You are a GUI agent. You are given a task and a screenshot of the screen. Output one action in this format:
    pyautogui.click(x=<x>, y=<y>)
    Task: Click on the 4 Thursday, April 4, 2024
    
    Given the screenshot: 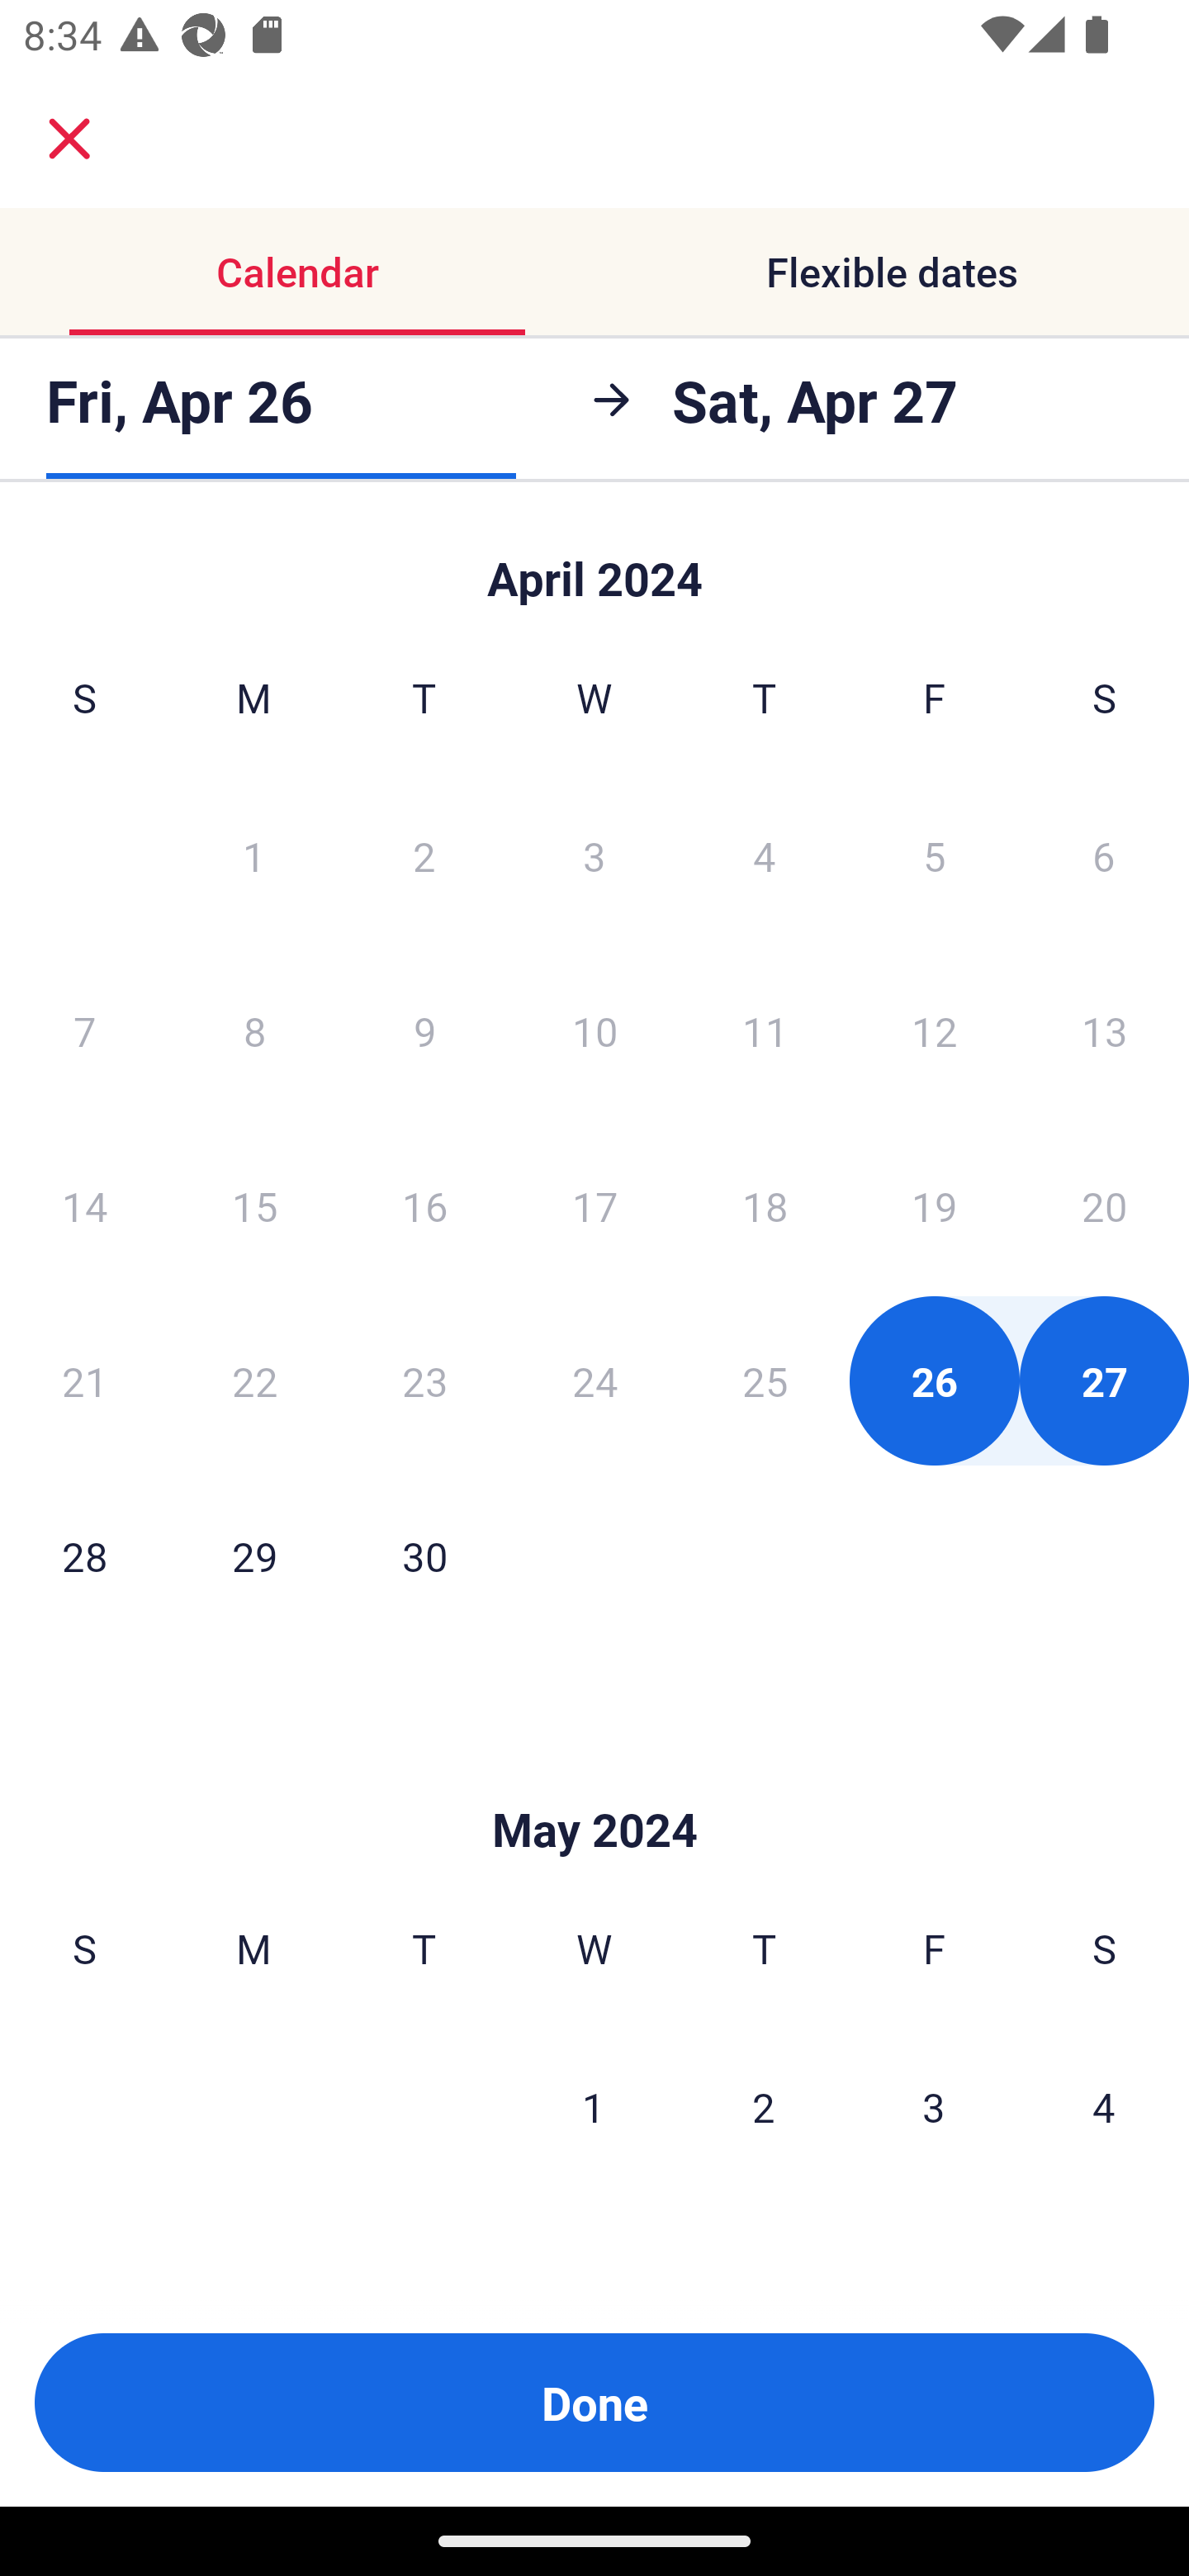 What is the action you would take?
    pyautogui.click(x=765, y=855)
    